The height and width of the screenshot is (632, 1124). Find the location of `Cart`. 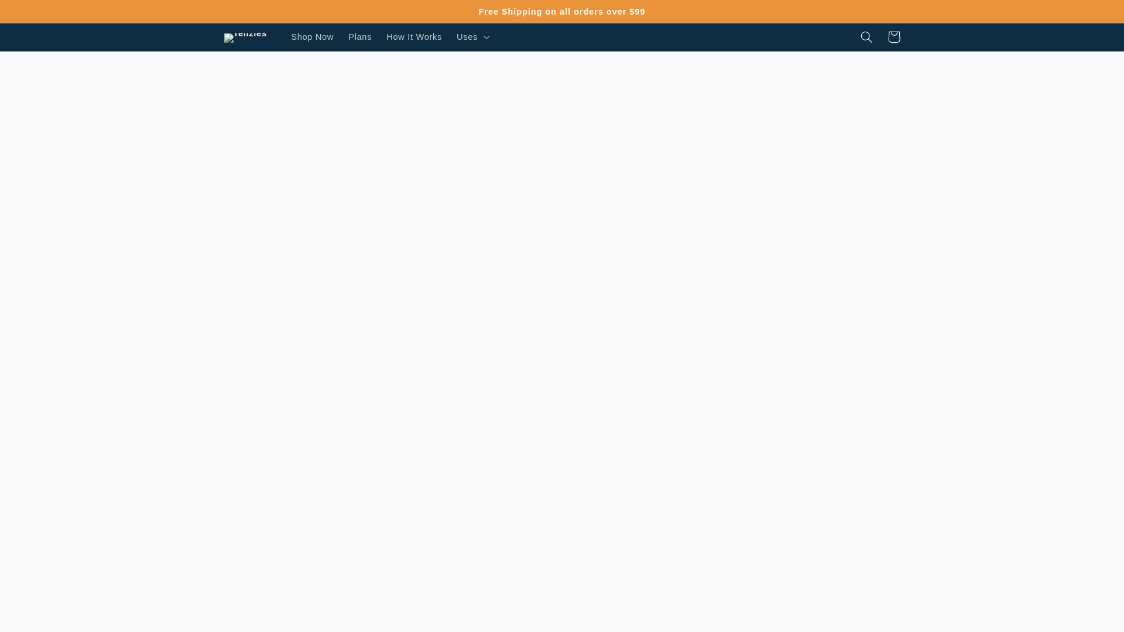

Cart is located at coordinates (893, 36).